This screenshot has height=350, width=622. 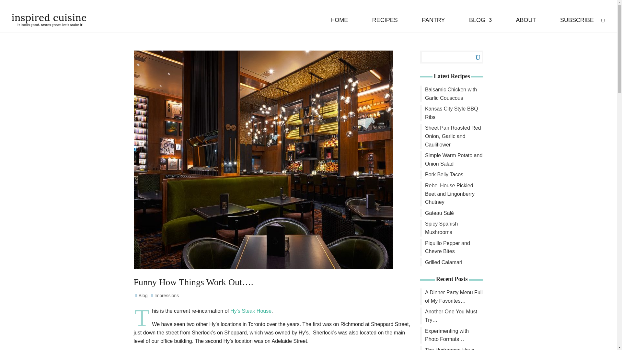 I want to click on Search, so click(x=473, y=57).